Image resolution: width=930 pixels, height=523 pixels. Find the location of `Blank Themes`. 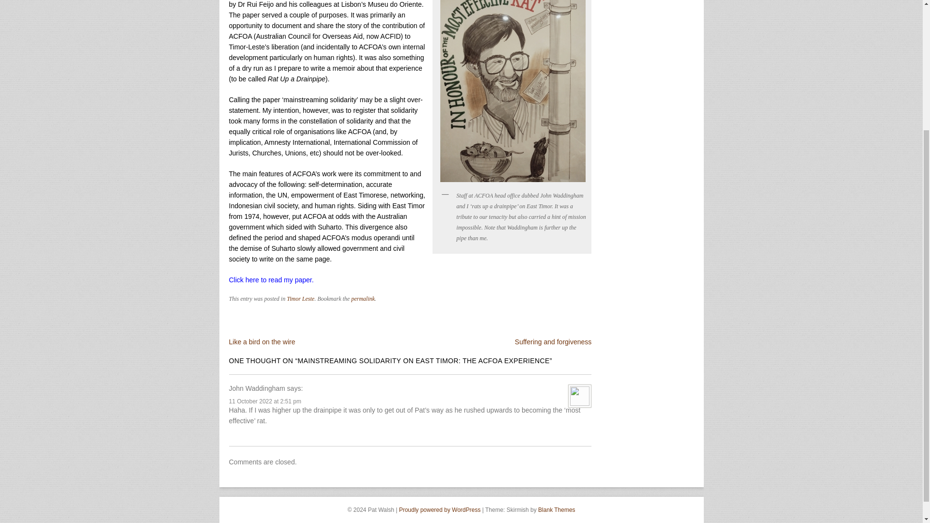

Blank Themes is located at coordinates (556, 509).